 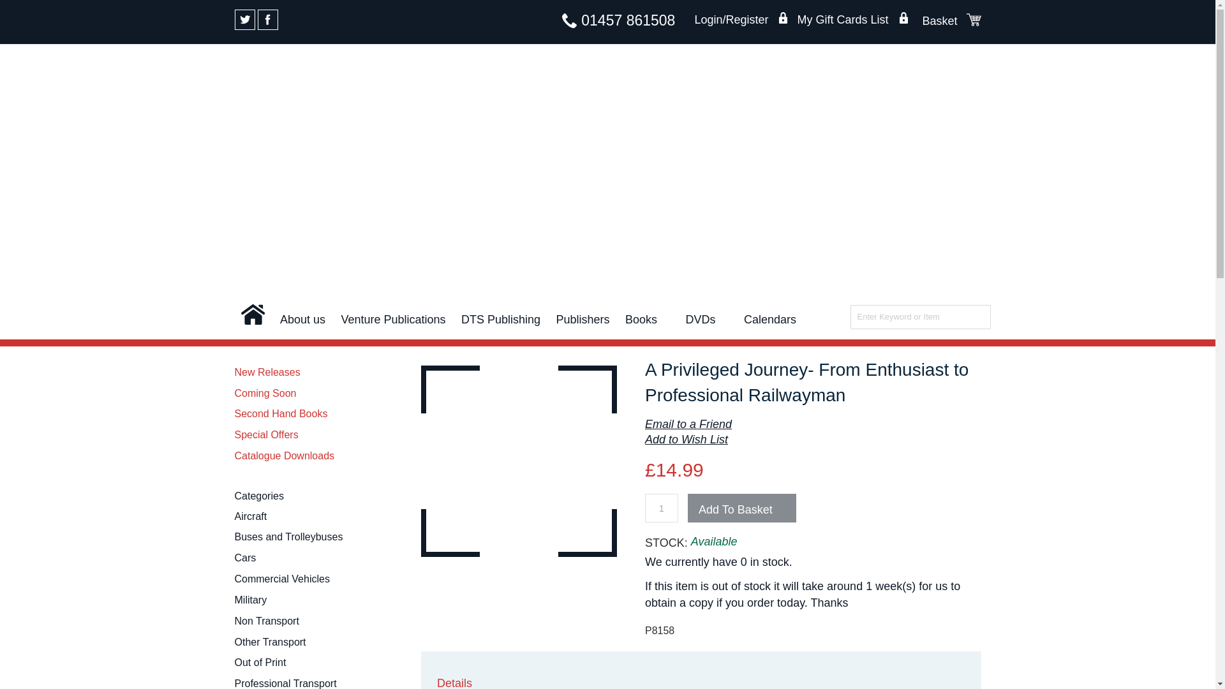 What do you see at coordinates (647, 322) in the screenshot?
I see `Books` at bounding box center [647, 322].